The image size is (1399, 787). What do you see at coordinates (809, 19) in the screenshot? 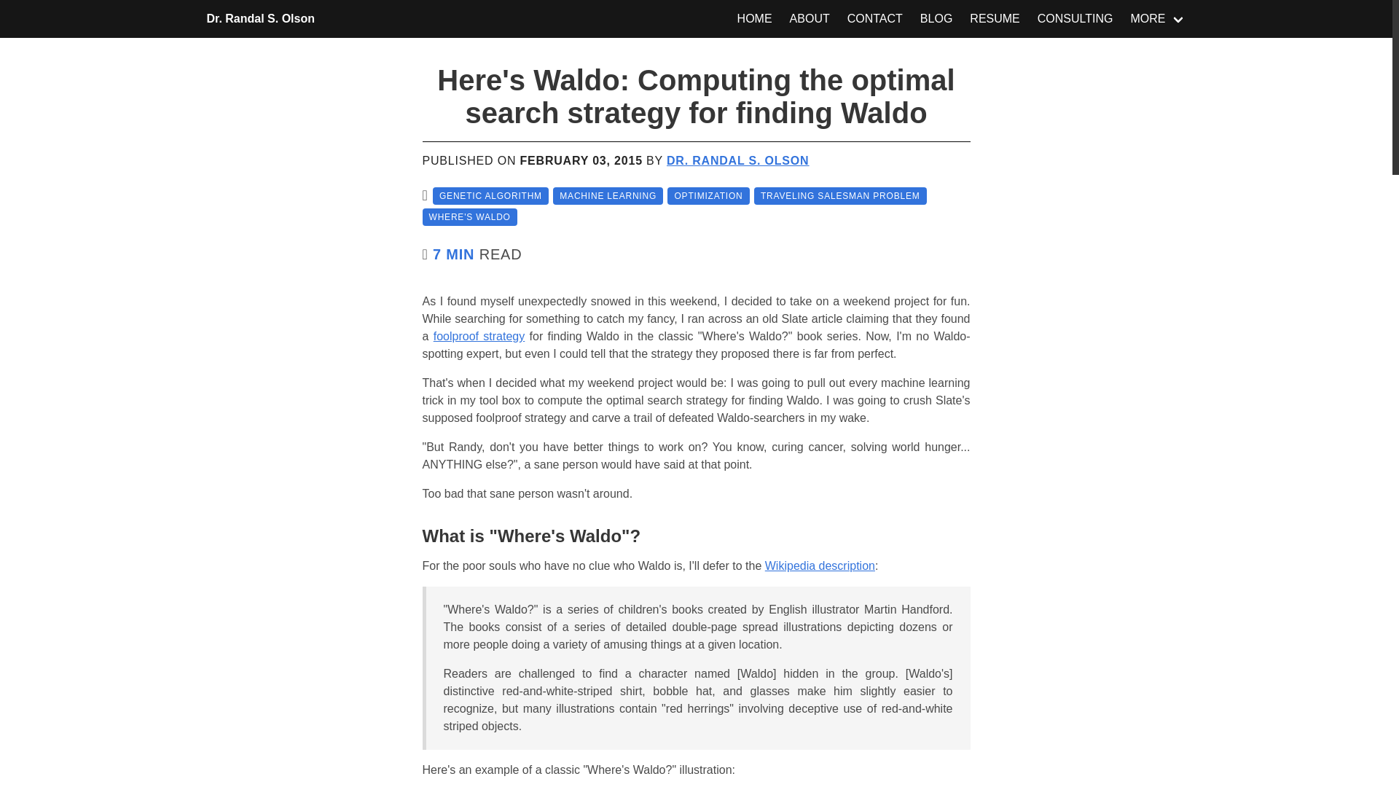
I see `ABOUT` at bounding box center [809, 19].